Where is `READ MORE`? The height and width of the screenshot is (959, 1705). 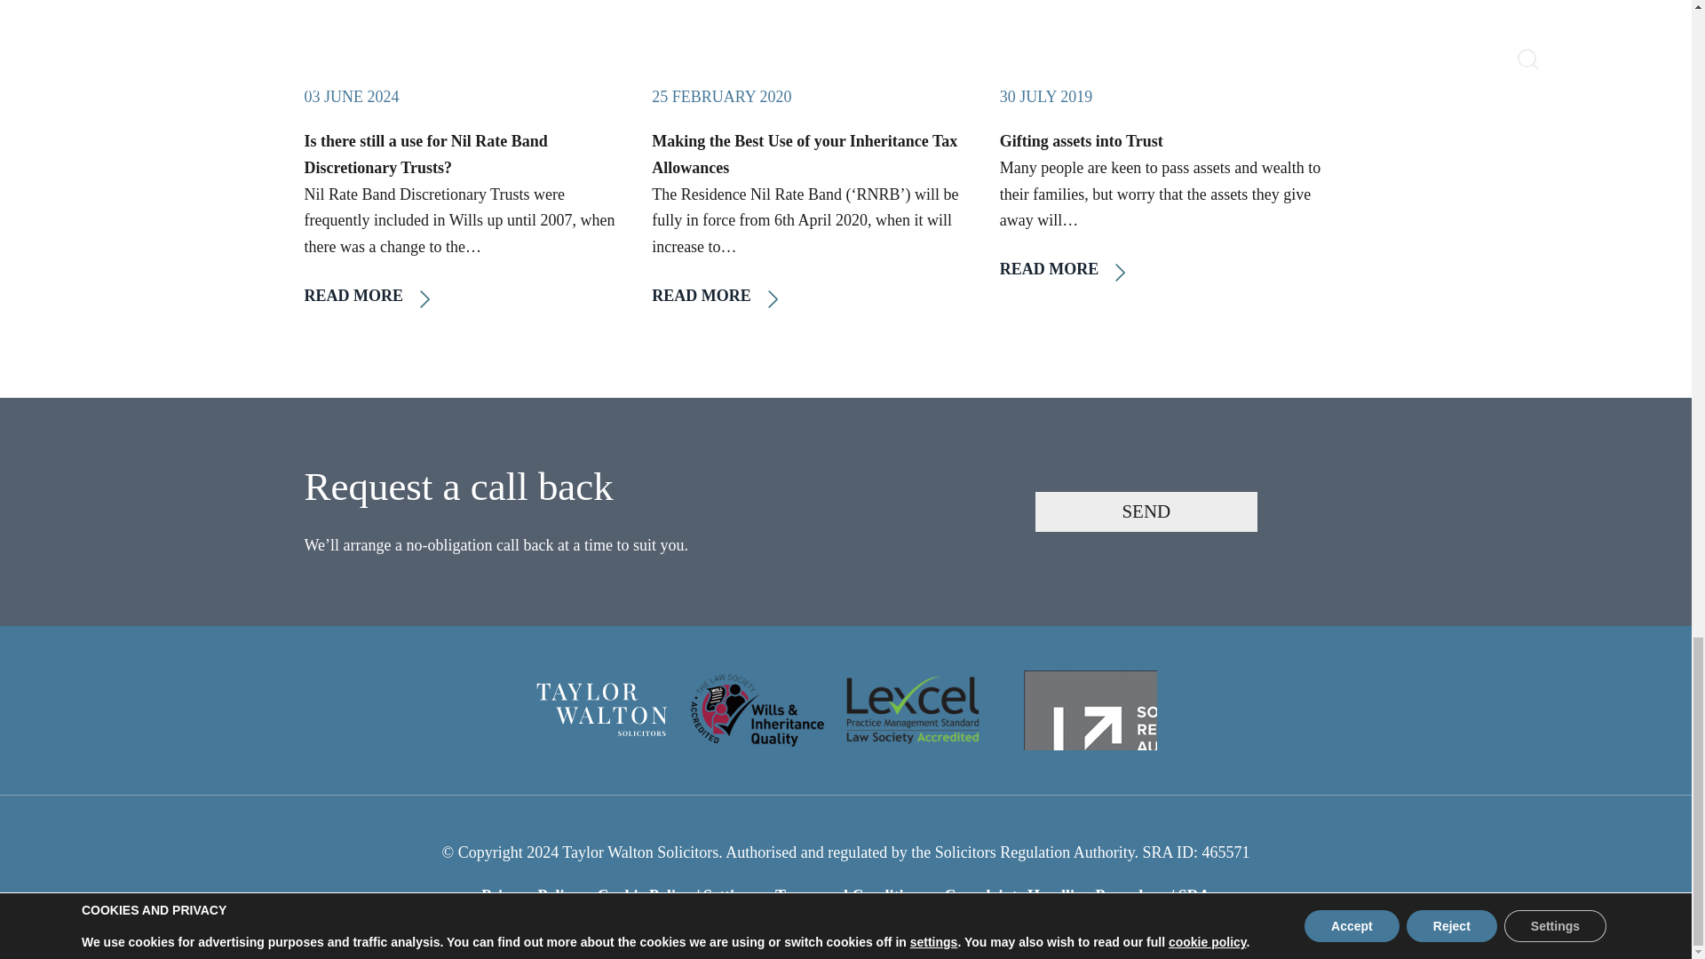
READ MORE is located at coordinates (1160, 270).